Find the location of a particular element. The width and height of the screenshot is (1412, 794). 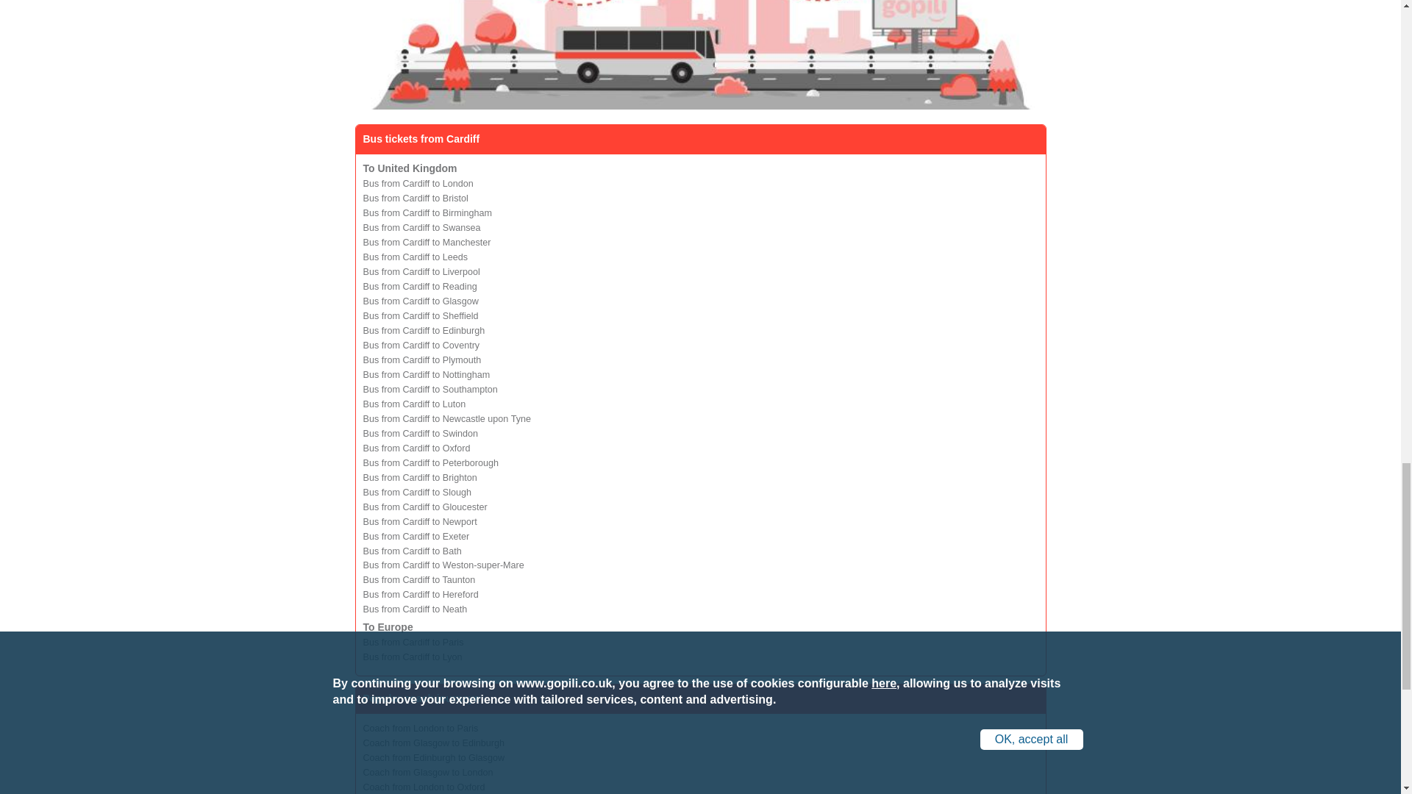

Bus from Cardiff to Bristol is located at coordinates (416, 198).